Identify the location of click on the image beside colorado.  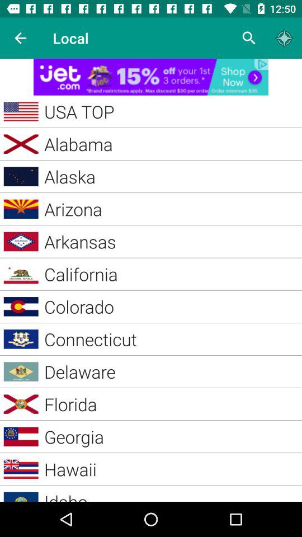
(21, 307).